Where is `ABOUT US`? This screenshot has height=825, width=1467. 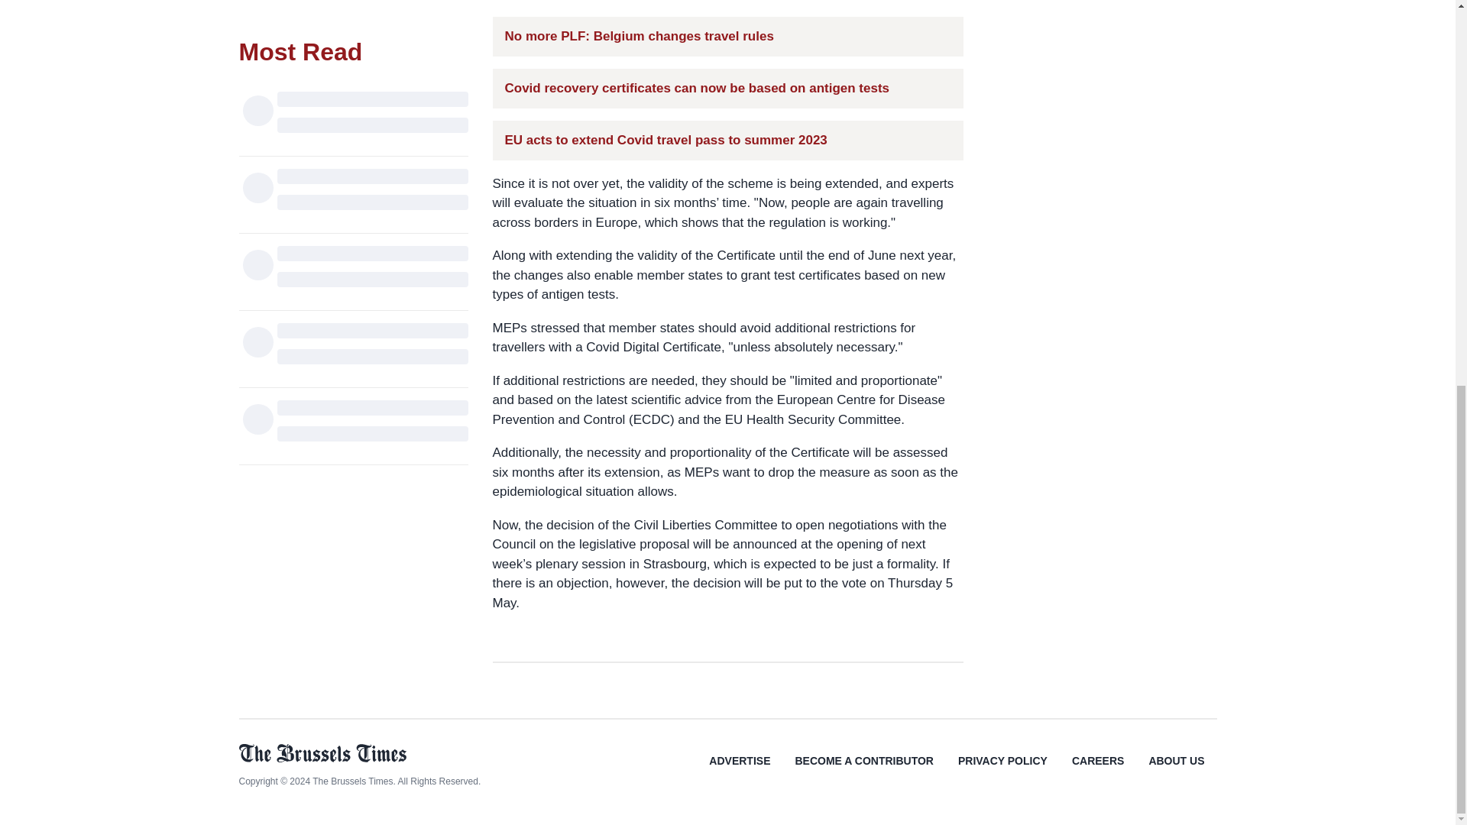 ABOUT US is located at coordinates (1175, 772).